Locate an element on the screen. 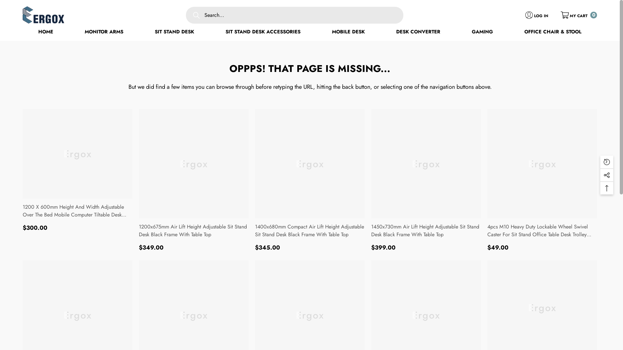 The height and width of the screenshot is (350, 623). OFFICE CHAIR & STOOL is located at coordinates (553, 32).